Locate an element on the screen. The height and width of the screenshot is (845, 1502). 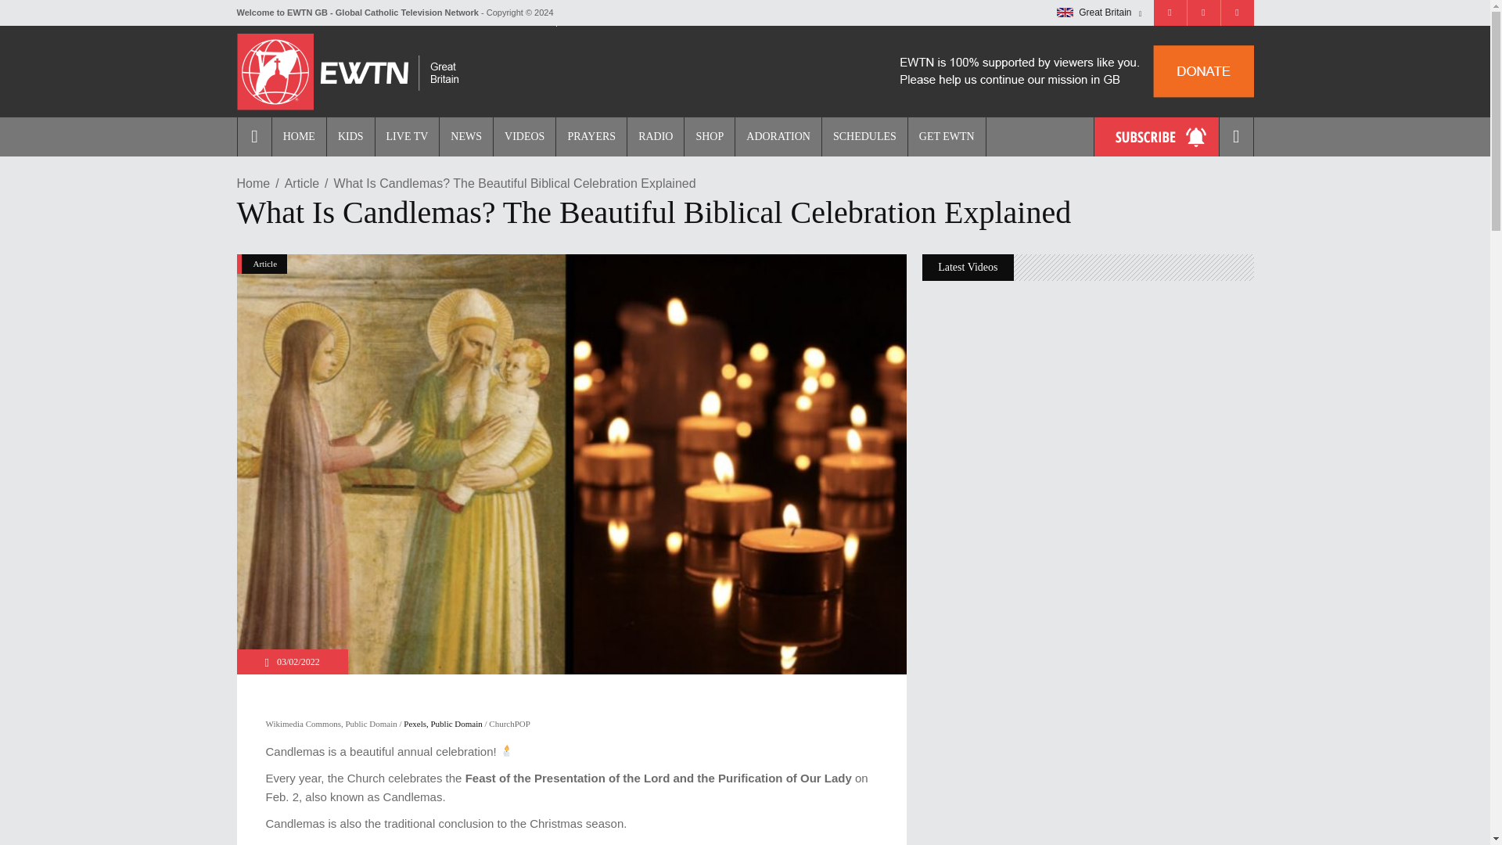
SHOP is located at coordinates (709, 136).